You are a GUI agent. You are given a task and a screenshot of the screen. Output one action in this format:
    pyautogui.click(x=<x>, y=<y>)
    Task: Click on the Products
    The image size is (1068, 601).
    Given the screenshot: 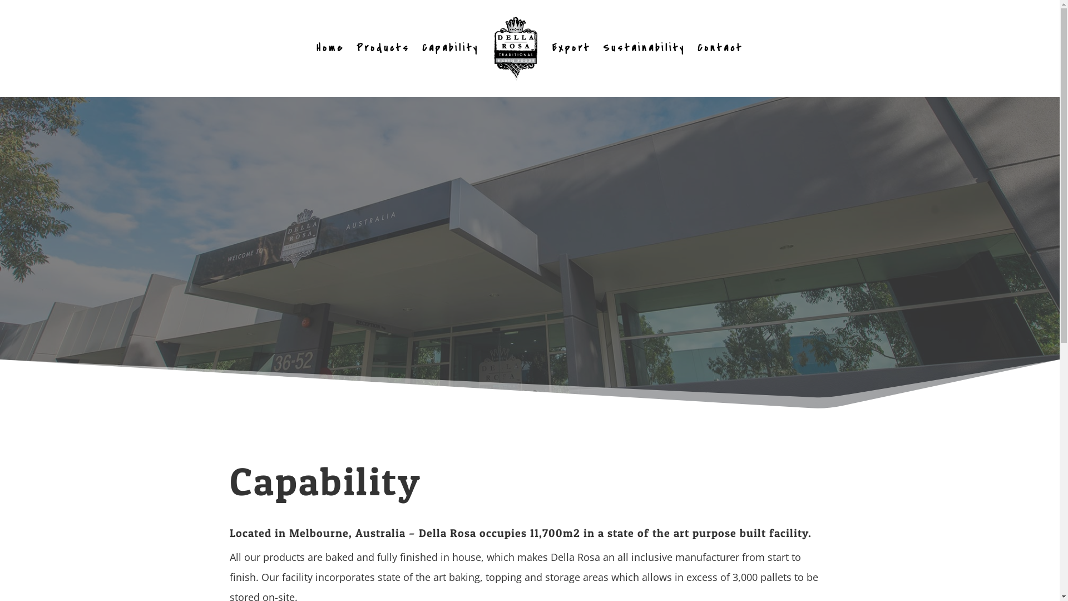 What is the action you would take?
    pyautogui.click(x=383, y=48)
    